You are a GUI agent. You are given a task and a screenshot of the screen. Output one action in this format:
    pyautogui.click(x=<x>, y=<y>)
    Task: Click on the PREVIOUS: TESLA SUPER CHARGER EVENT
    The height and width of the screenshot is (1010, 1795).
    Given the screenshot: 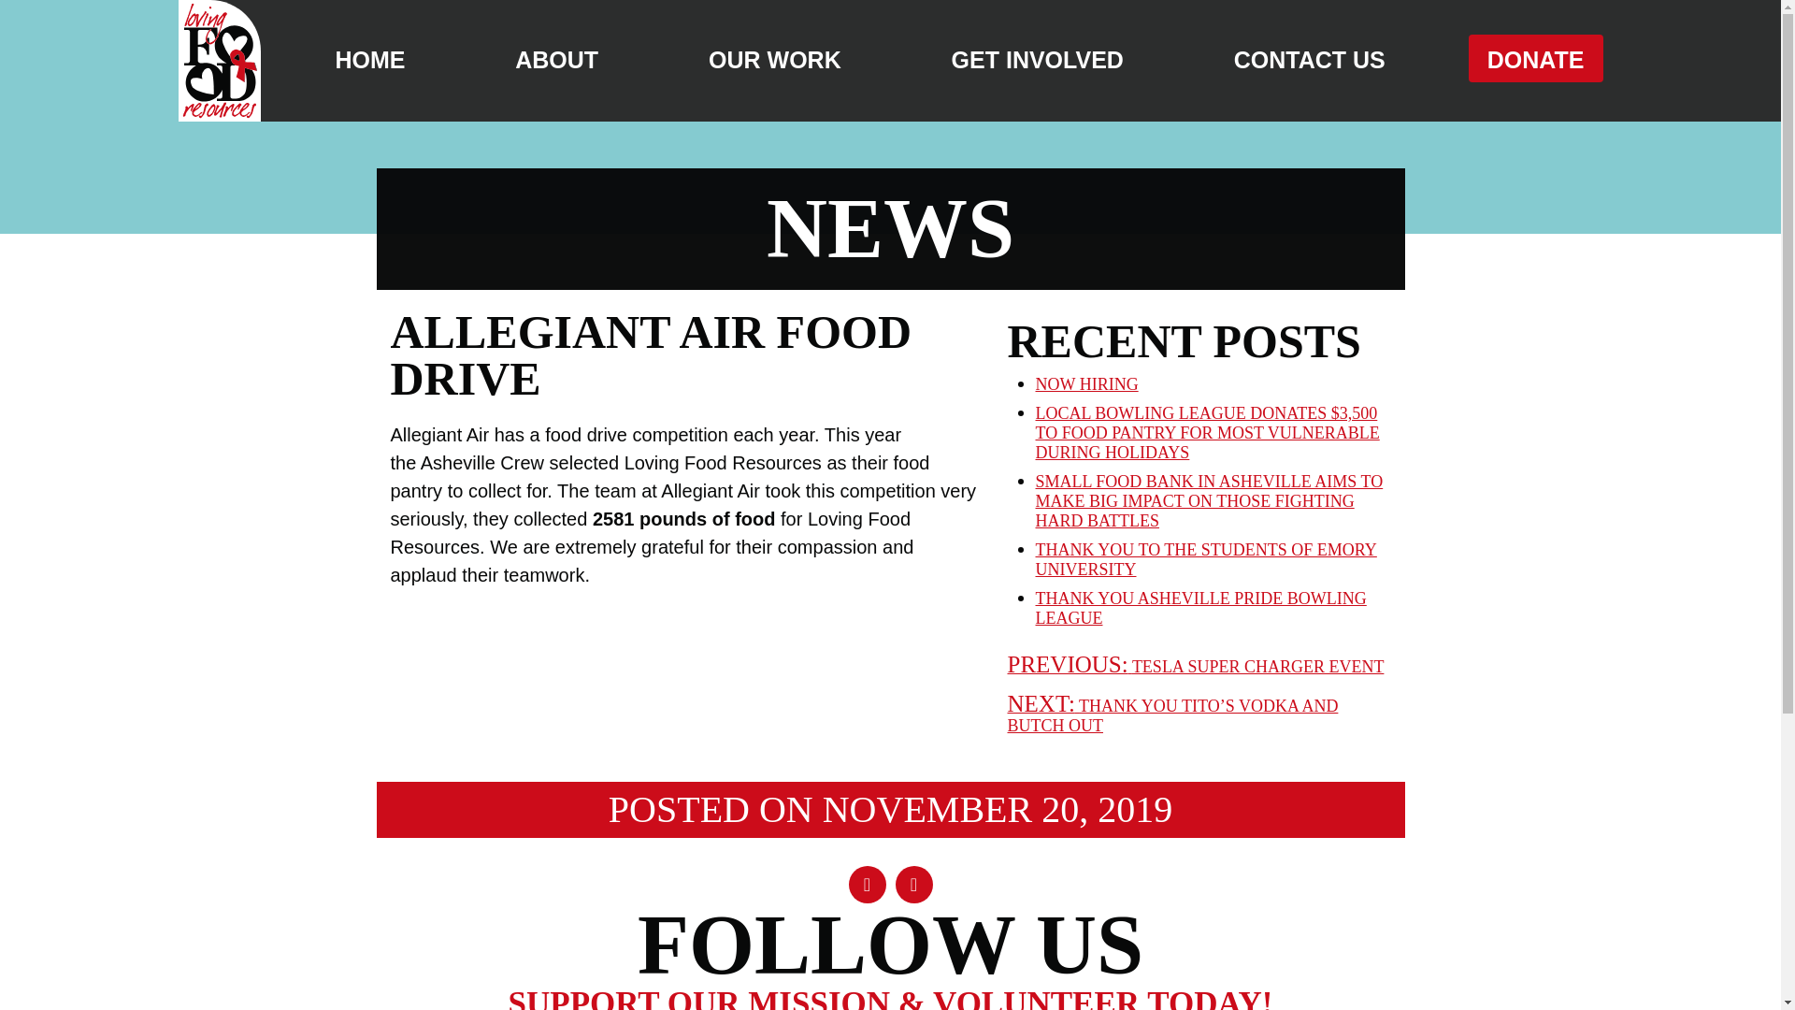 What is the action you would take?
    pyautogui.click(x=1195, y=666)
    